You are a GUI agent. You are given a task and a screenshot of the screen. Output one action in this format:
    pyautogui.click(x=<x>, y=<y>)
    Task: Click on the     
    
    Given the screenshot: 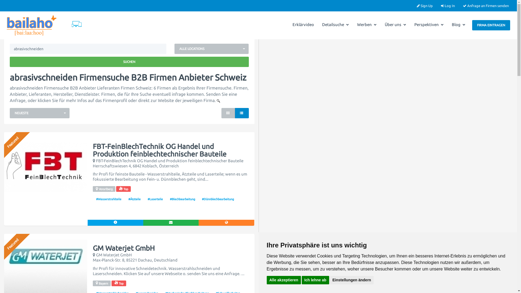 What is the action you would take?
    pyautogui.click(x=253, y=237)
    